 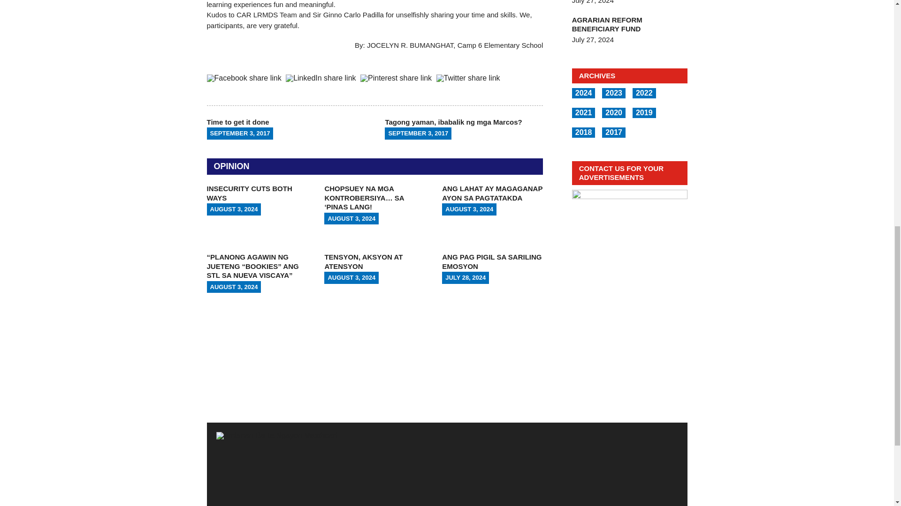 I want to click on AGRARIAN REFORM BENEFICIARY FUND, so click(x=607, y=24).